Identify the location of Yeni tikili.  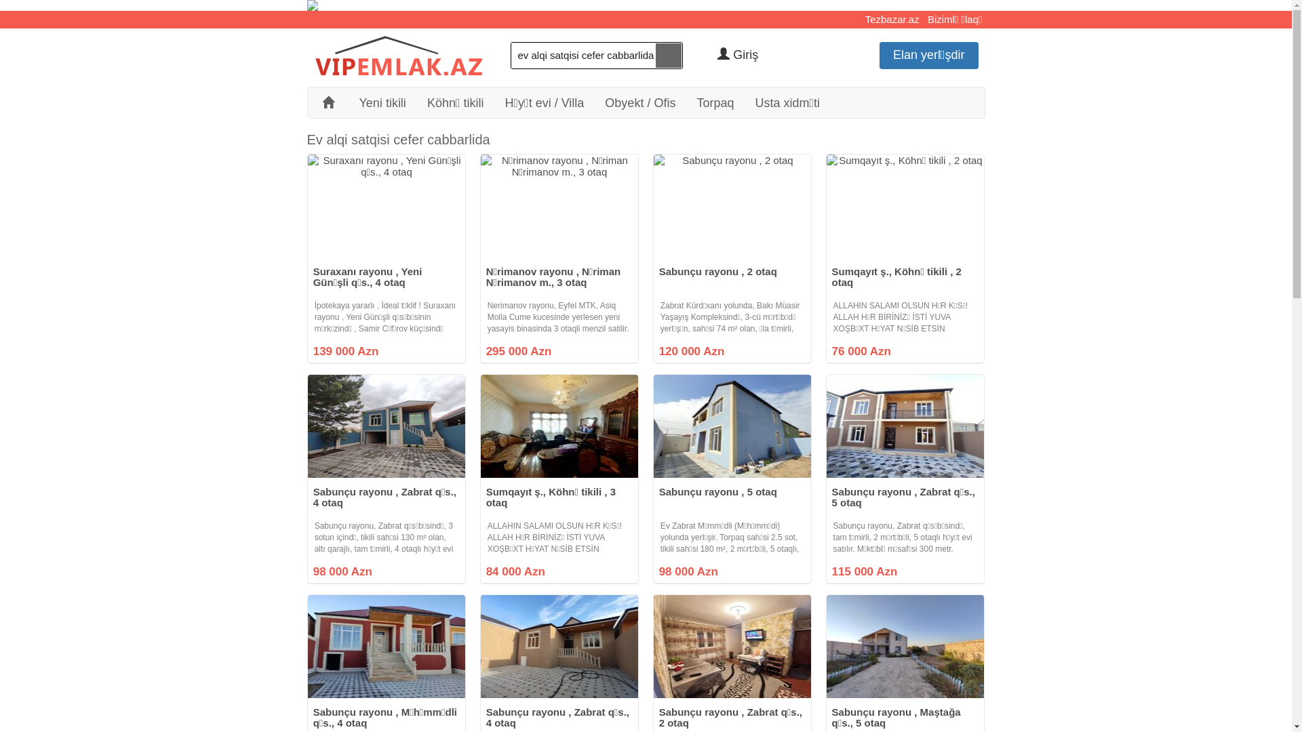
(382, 102).